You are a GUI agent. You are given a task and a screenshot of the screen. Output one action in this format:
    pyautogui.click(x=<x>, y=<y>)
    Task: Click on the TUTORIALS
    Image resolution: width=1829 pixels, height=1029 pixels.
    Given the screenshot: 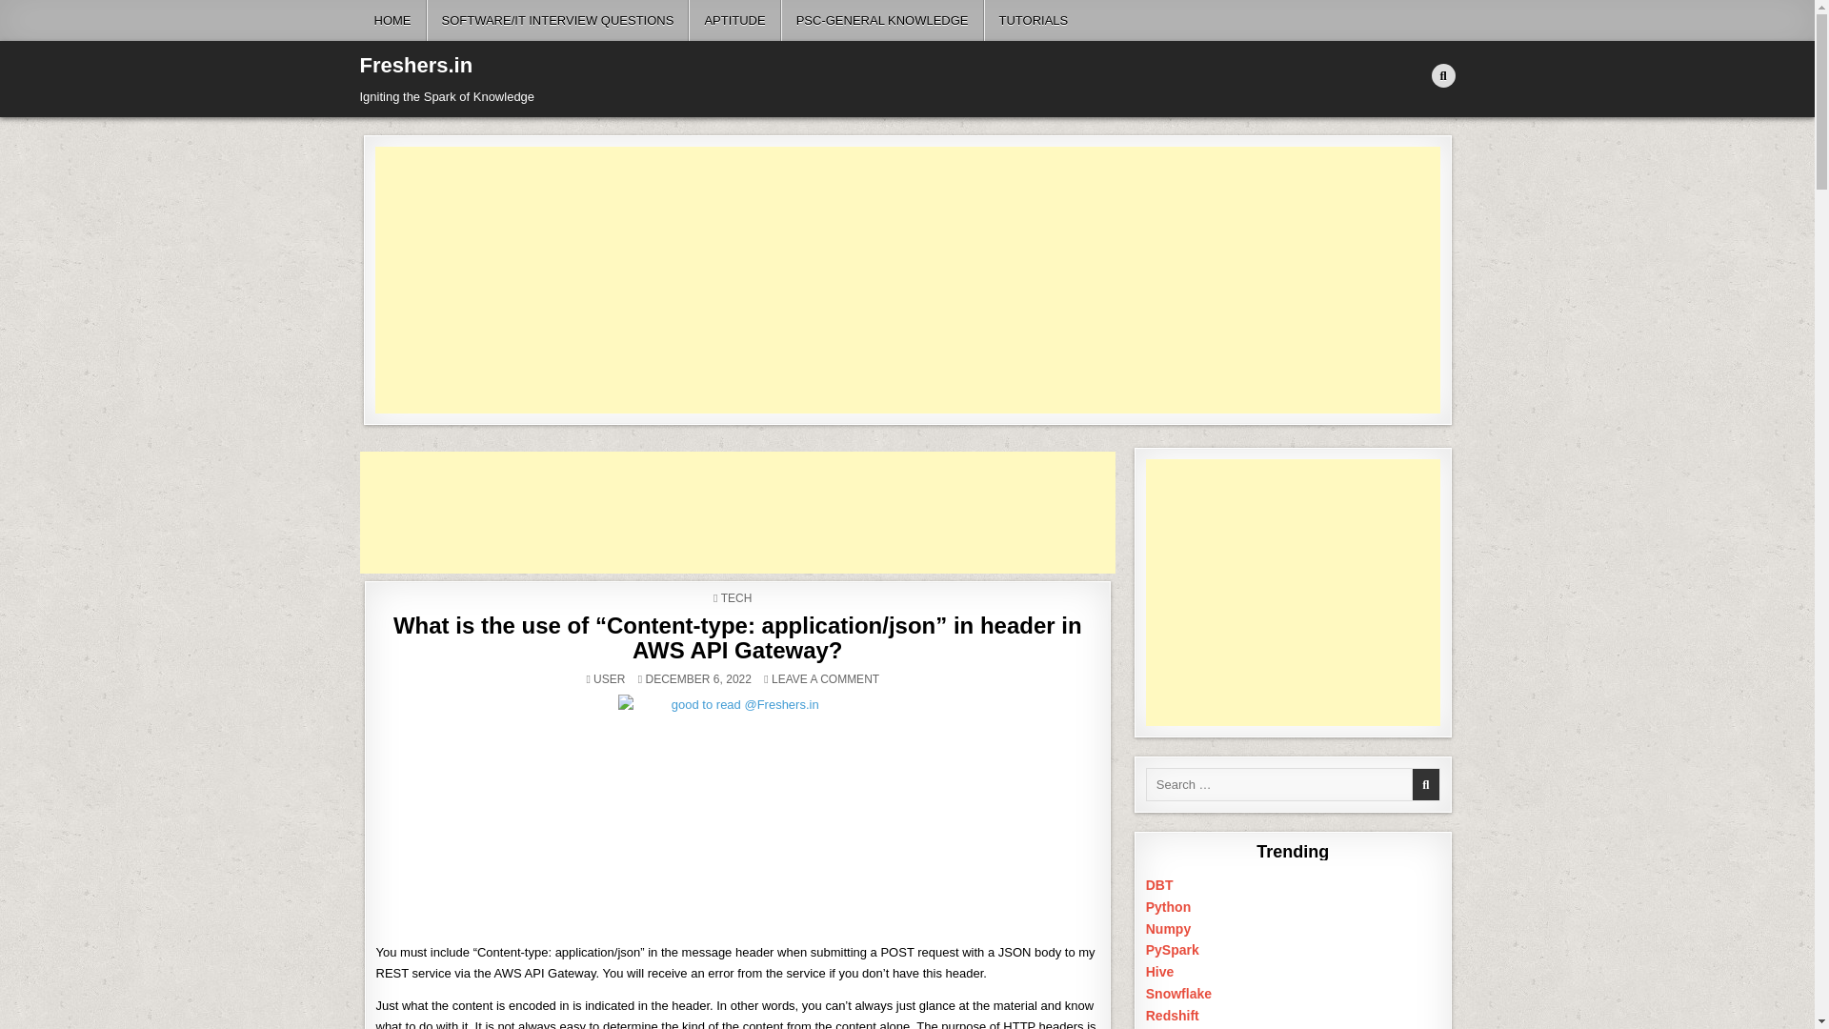 What is the action you would take?
    pyautogui.click(x=1033, y=21)
    